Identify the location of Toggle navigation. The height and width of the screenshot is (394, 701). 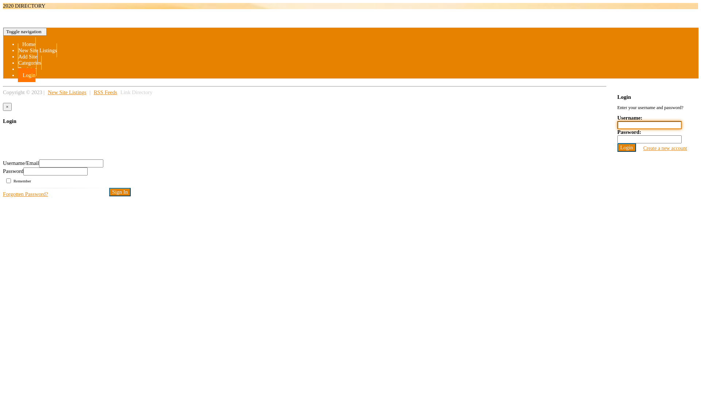
(25, 32).